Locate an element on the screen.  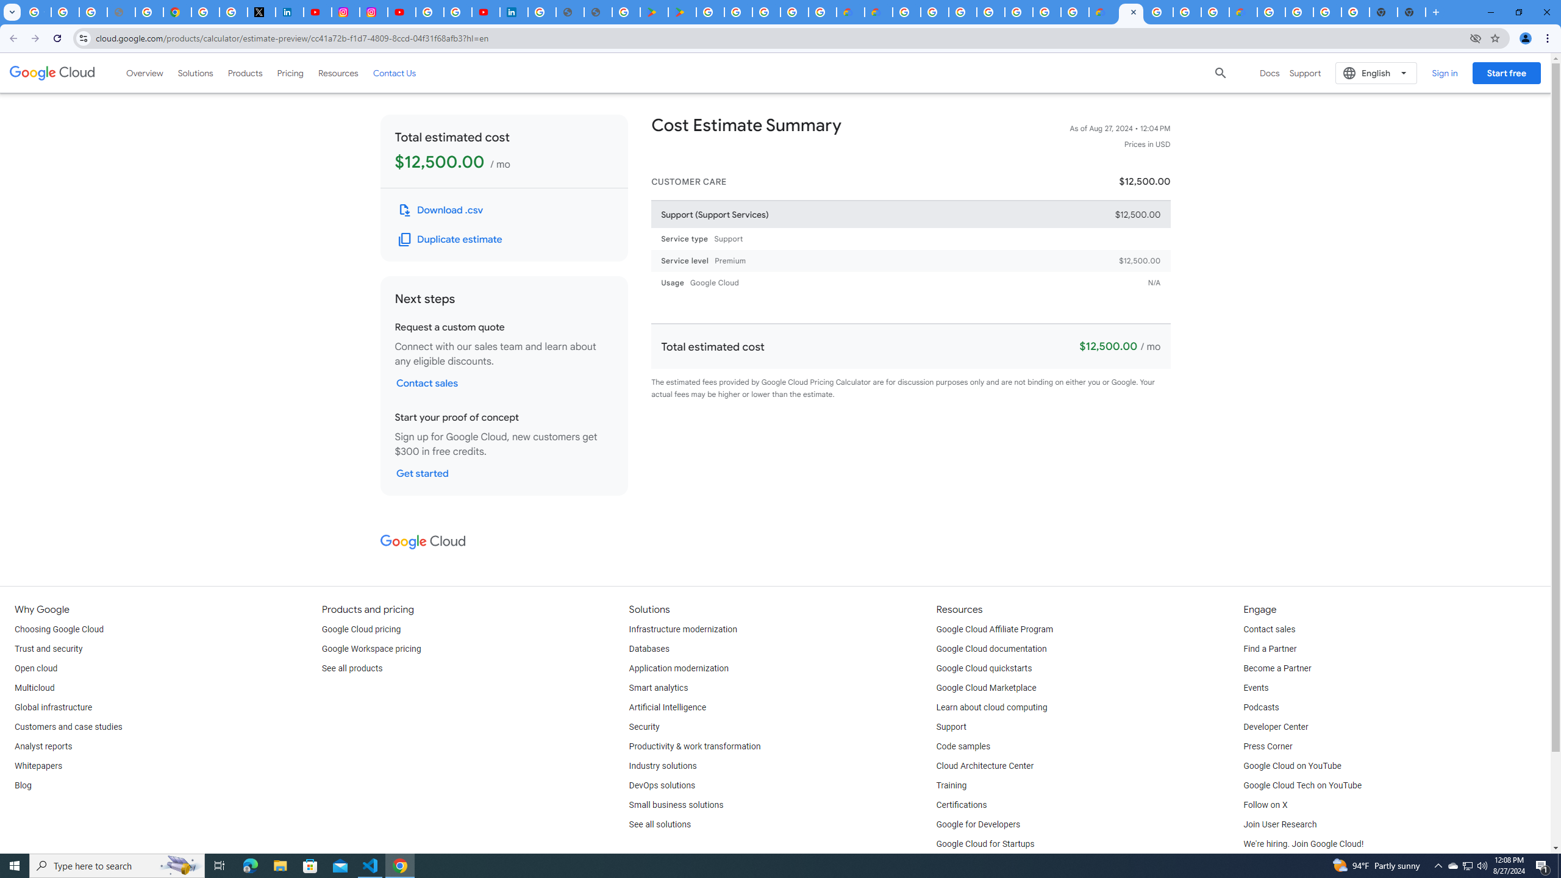
Sign in - Google Accounts is located at coordinates (205, 12).